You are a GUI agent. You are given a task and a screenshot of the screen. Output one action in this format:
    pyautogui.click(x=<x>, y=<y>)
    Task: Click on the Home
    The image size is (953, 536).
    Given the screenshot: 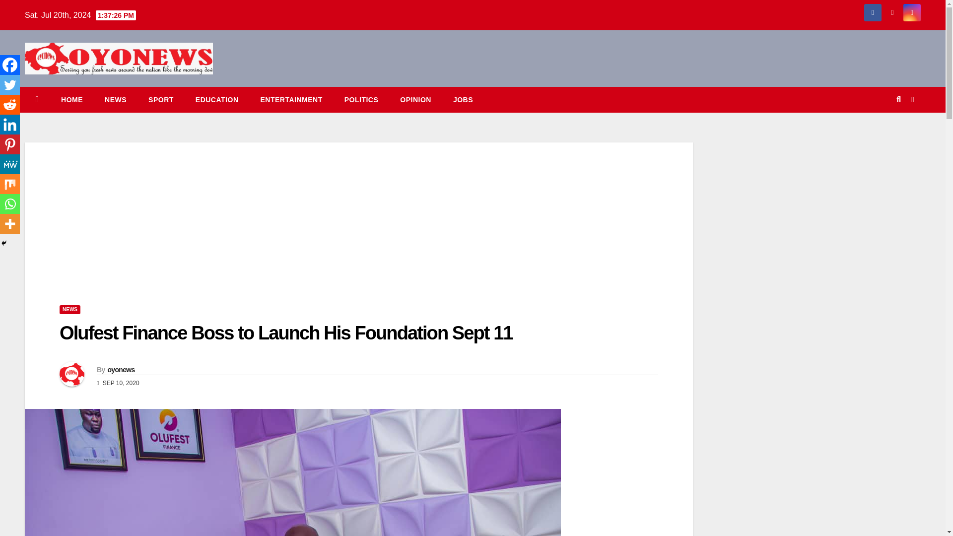 What is the action you would take?
    pyautogui.click(x=71, y=99)
    